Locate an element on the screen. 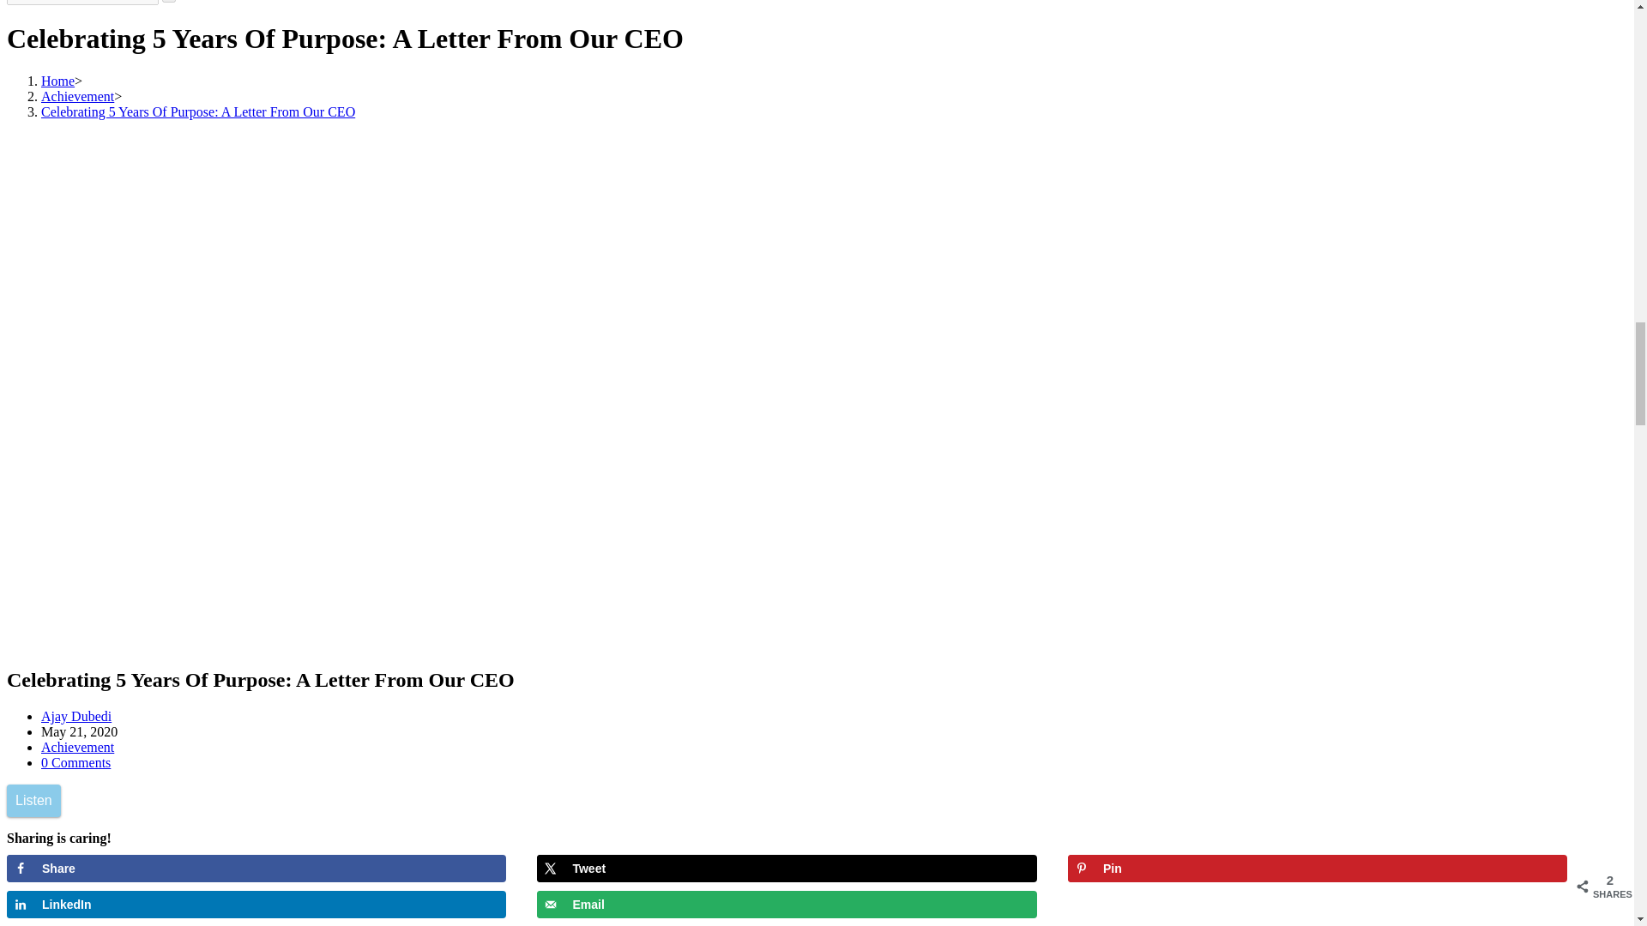  Share on LinkedIn is located at coordinates (256, 904).